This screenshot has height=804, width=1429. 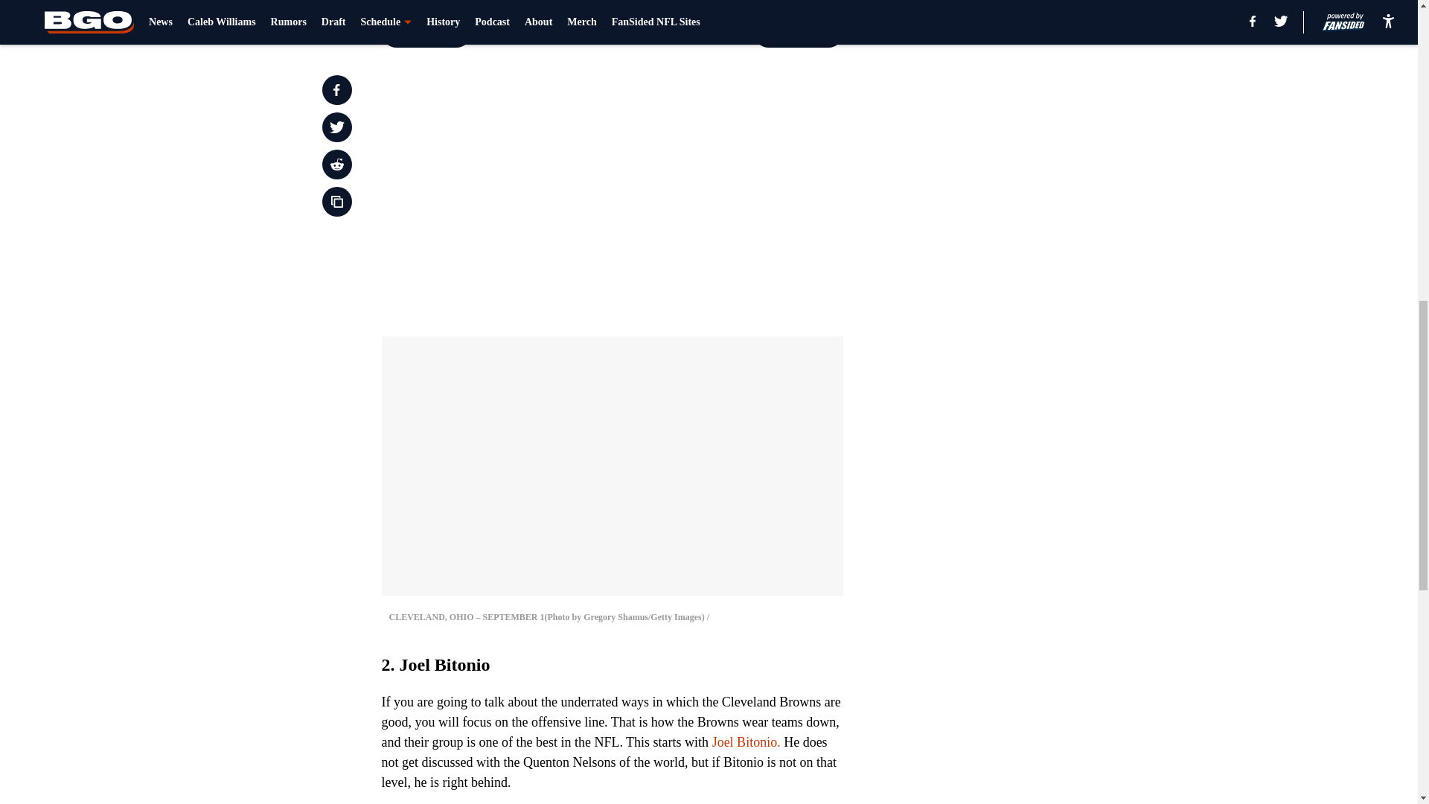 I want to click on Prev, so click(x=426, y=32).